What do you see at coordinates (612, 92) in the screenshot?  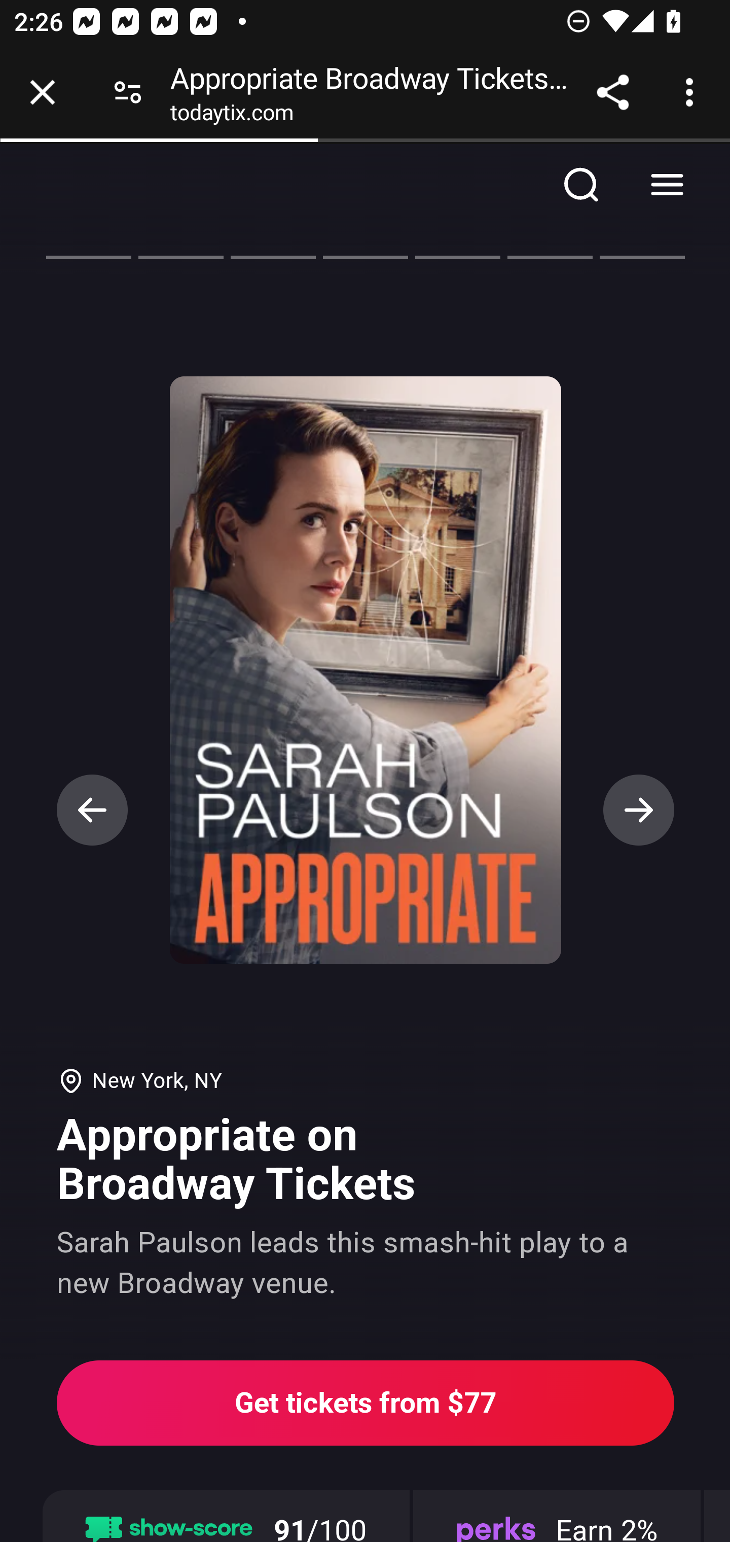 I see `Share link address` at bounding box center [612, 92].